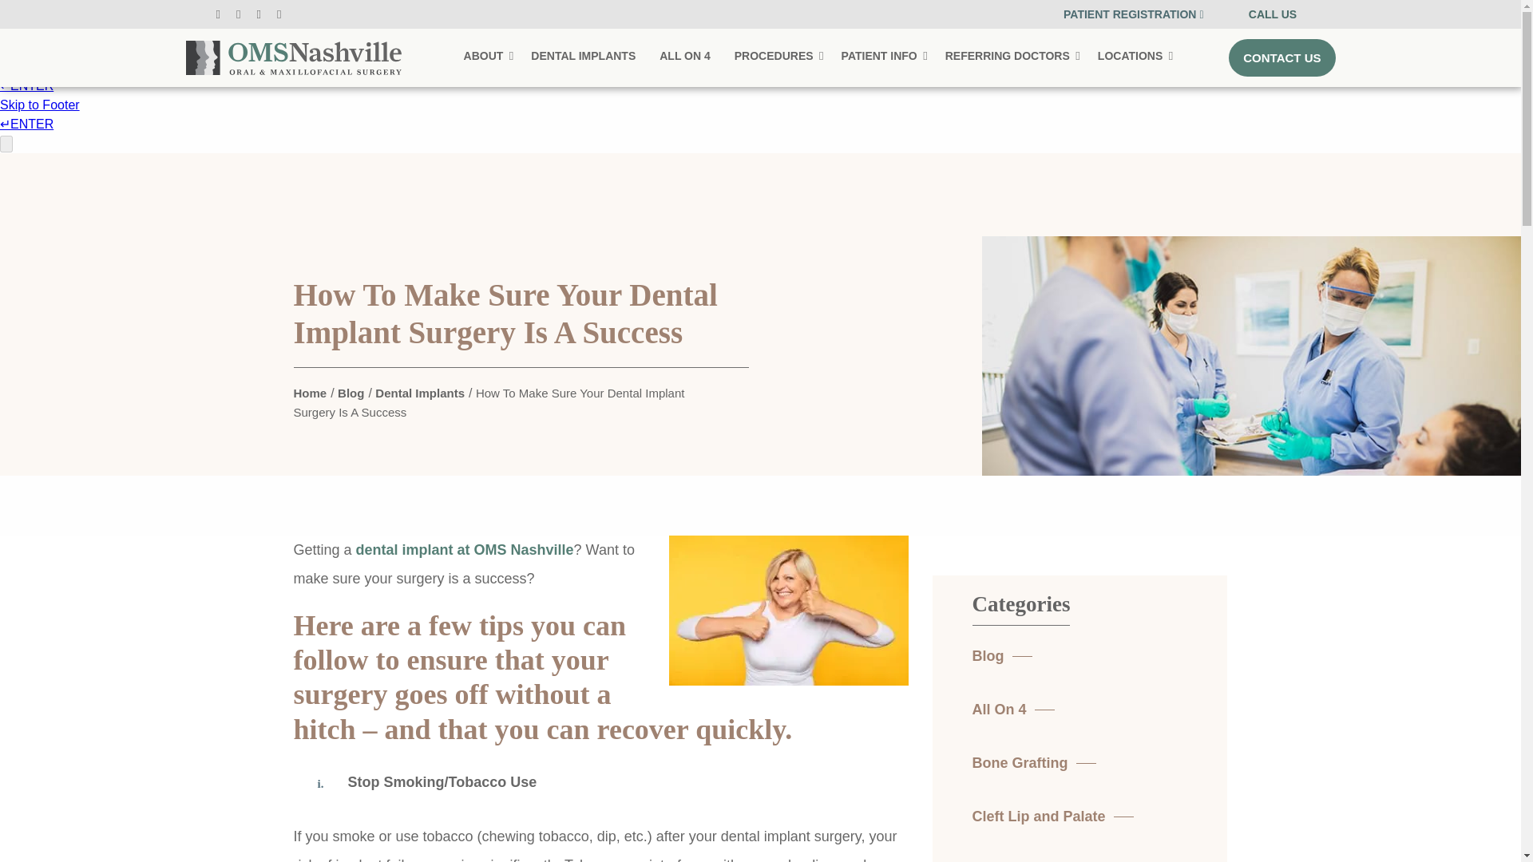 This screenshot has height=862, width=1533. What do you see at coordinates (583, 57) in the screenshot?
I see `DENTAL IMPLANTS` at bounding box center [583, 57].